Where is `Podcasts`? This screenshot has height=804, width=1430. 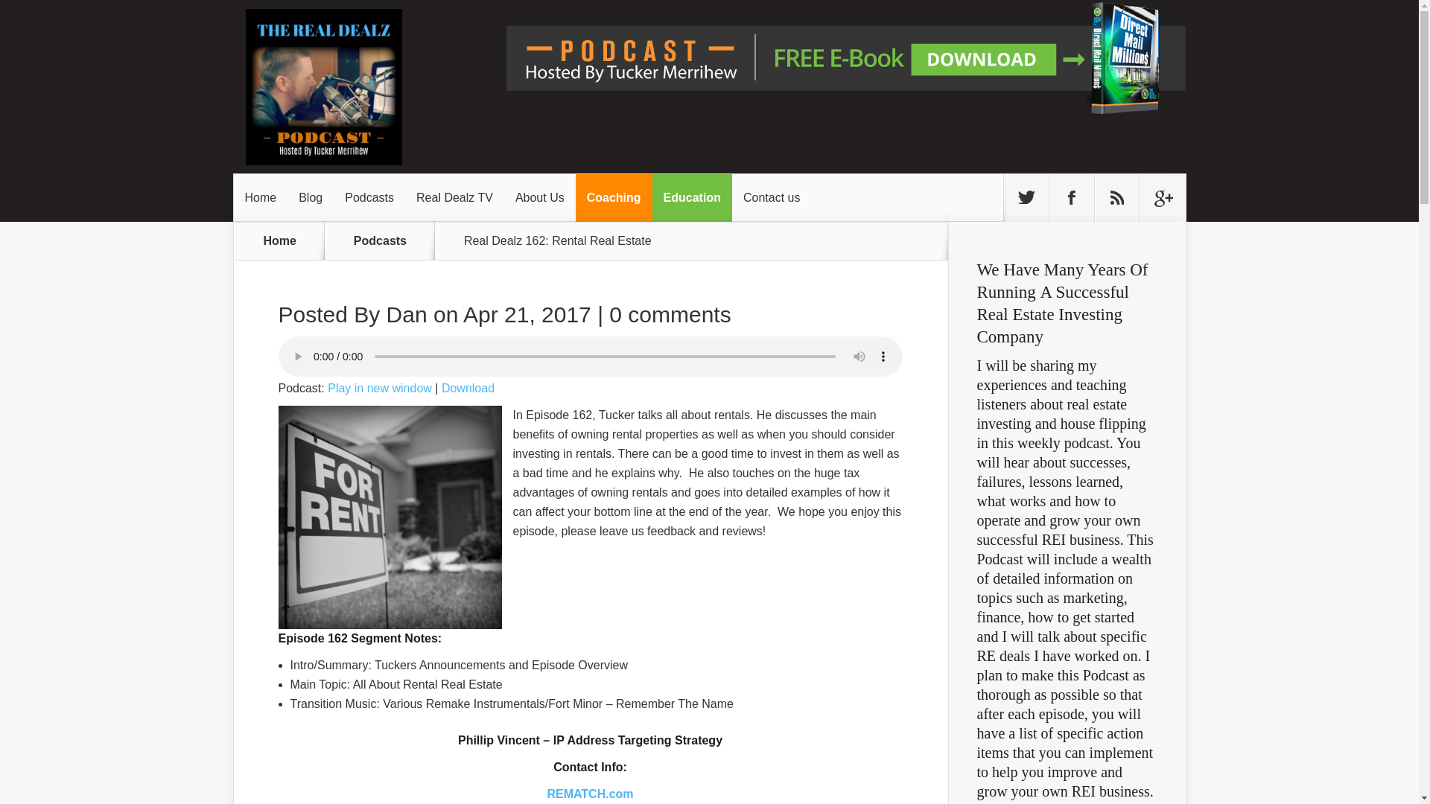
Podcasts is located at coordinates (389, 240).